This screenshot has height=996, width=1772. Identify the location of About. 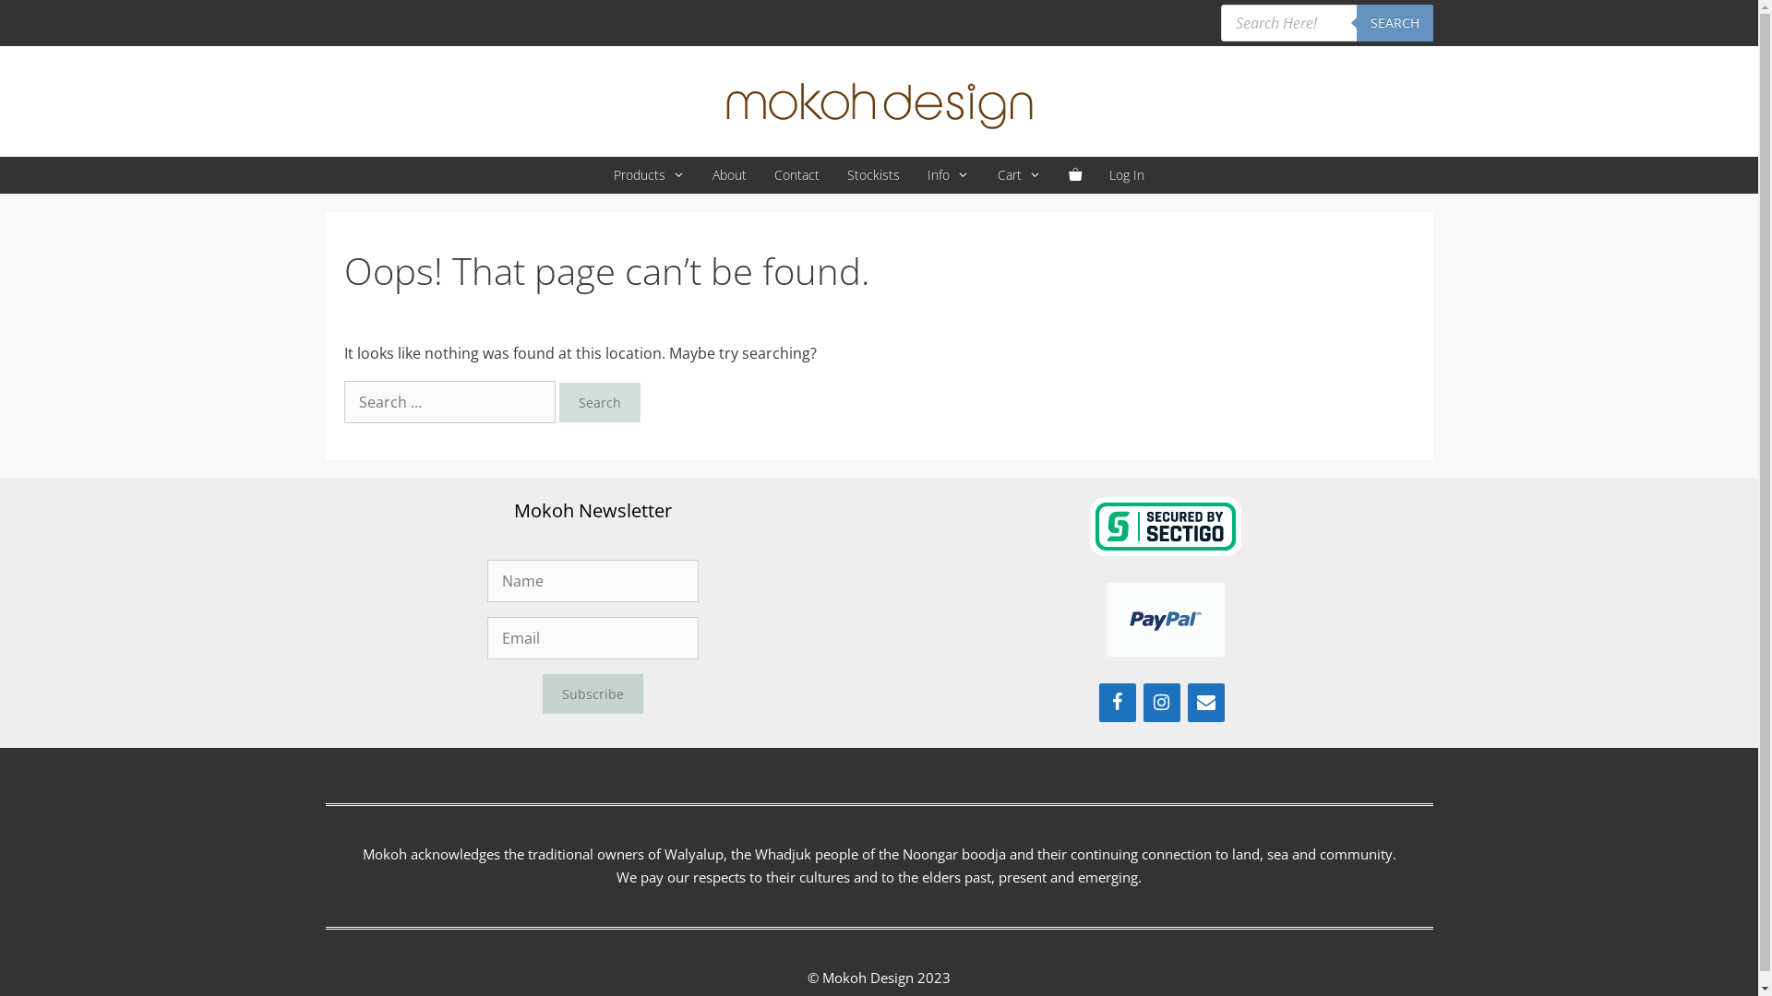
(729, 175).